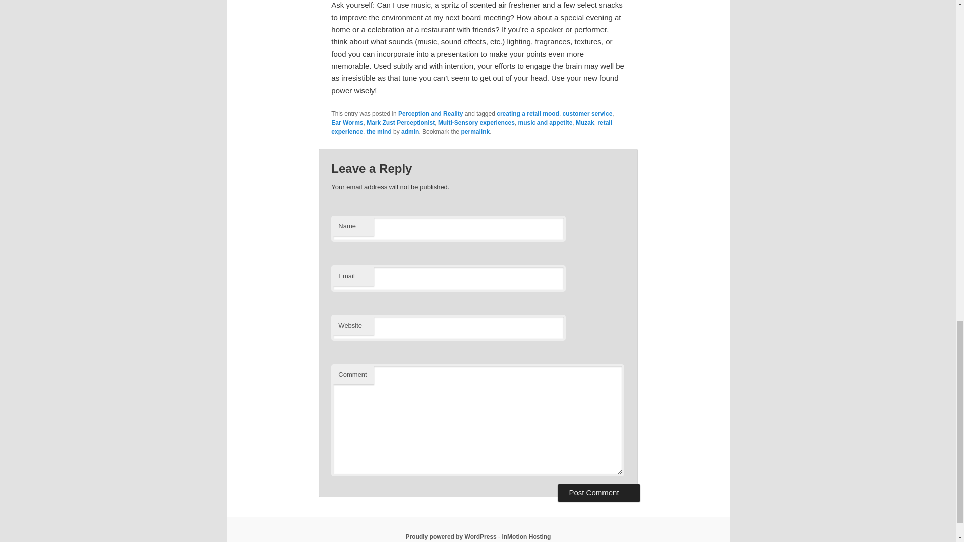 This screenshot has width=964, height=542. Describe the element at coordinates (451, 536) in the screenshot. I see `Proudly powered by WordPress` at that location.